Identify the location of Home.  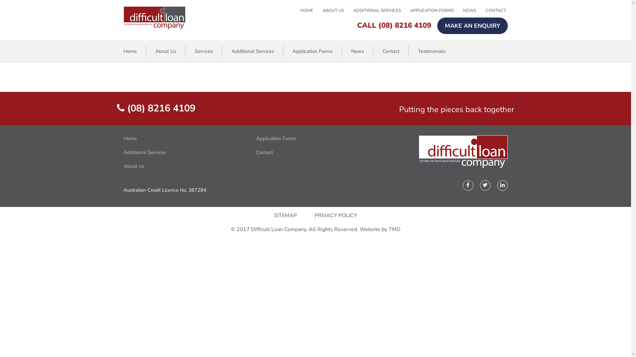
(134, 51).